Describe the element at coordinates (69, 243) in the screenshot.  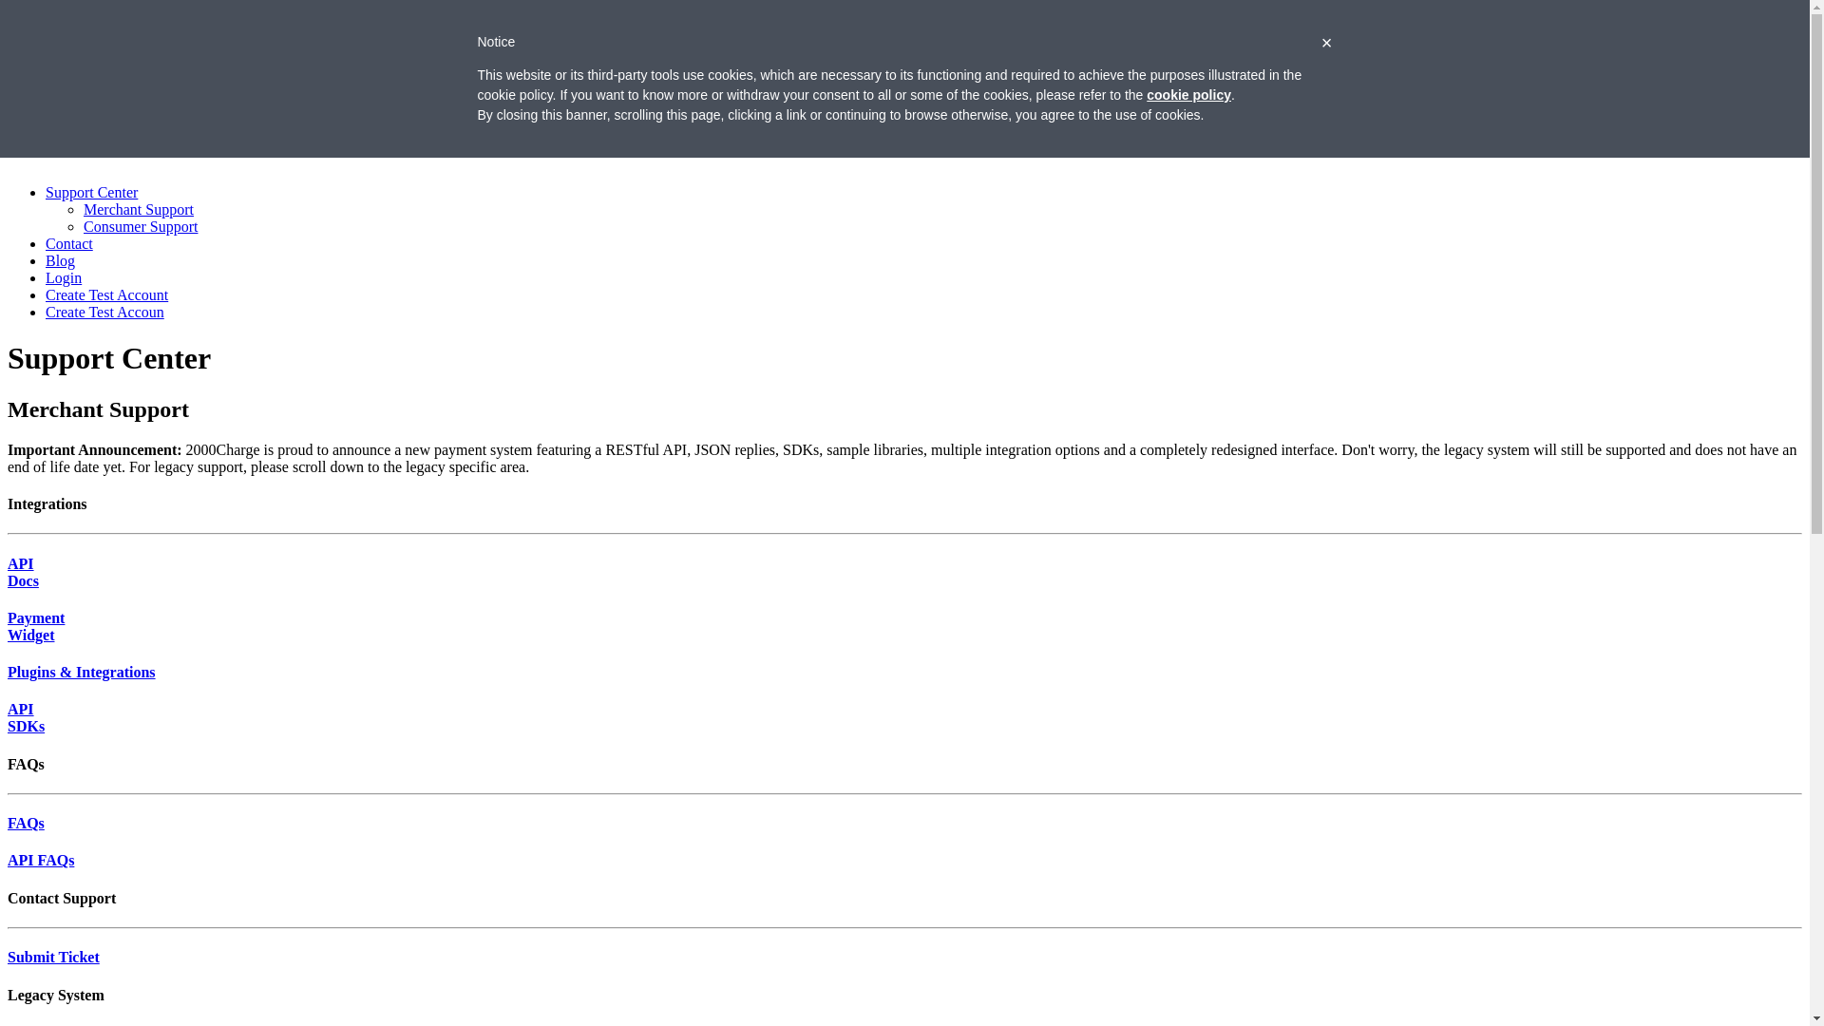
I see `Contact` at that location.